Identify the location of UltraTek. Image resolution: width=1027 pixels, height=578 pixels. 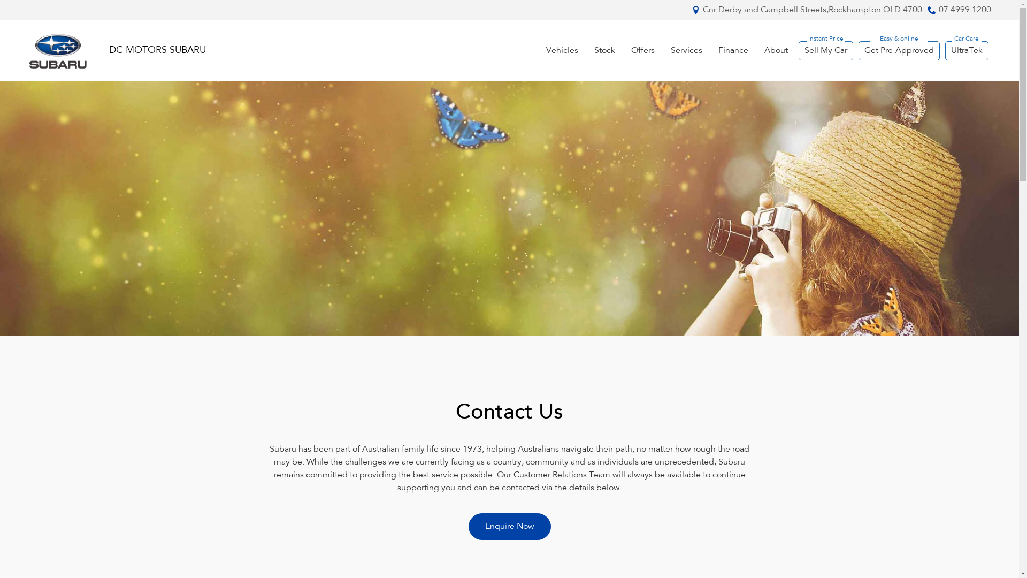
(966, 51).